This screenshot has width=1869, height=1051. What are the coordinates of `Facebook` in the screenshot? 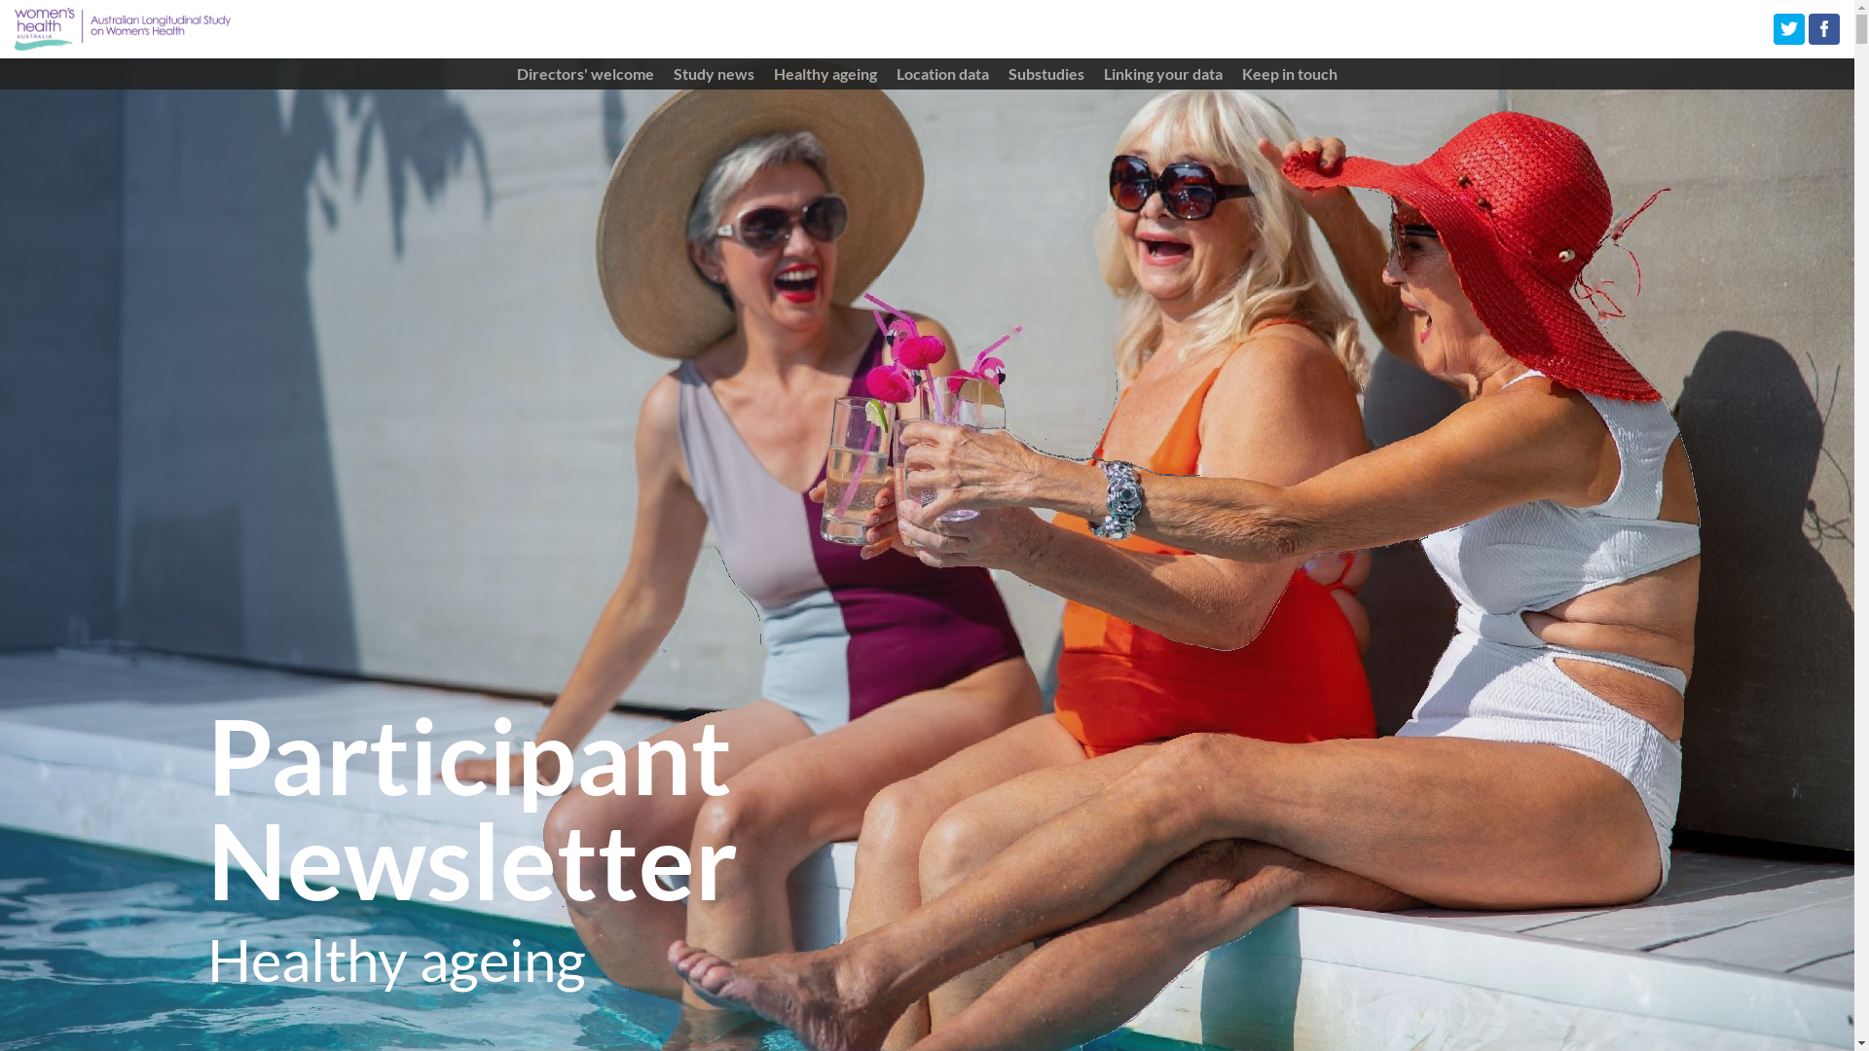 It's located at (1824, 29).